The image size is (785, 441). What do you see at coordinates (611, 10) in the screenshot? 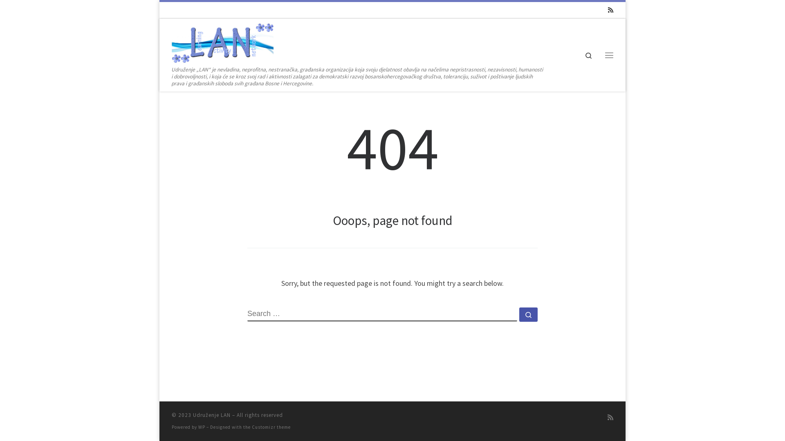
I see `Subscribe to my rss feed` at bounding box center [611, 10].